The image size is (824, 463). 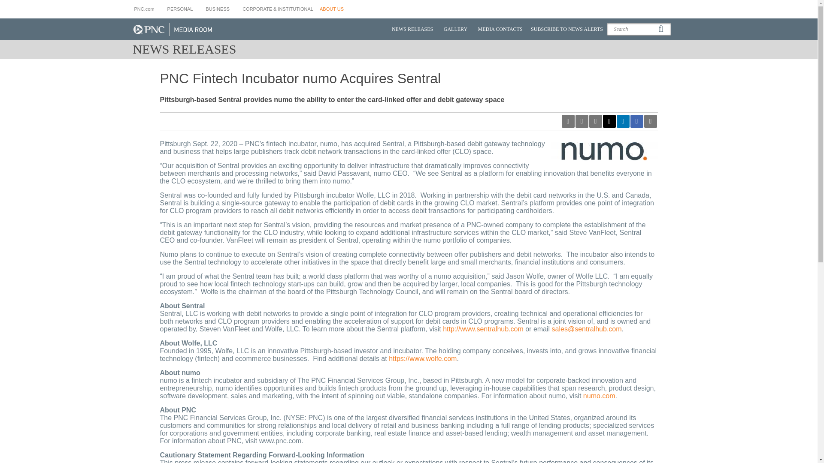 What do you see at coordinates (650, 121) in the screenshot?
I see `print` at bounding box center [650, 121].